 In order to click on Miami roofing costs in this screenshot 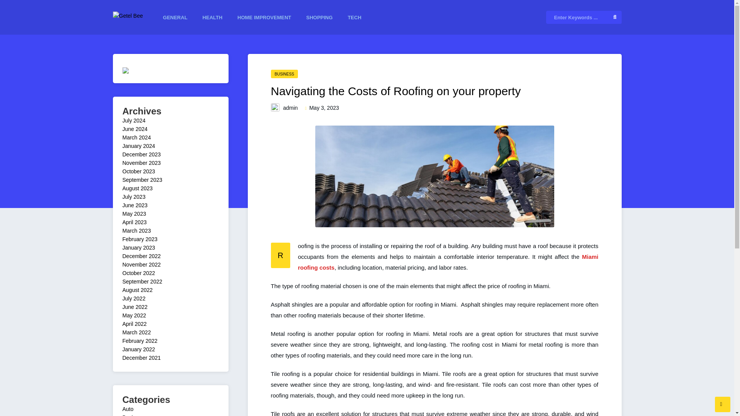, I will do `click(448, 262)`.